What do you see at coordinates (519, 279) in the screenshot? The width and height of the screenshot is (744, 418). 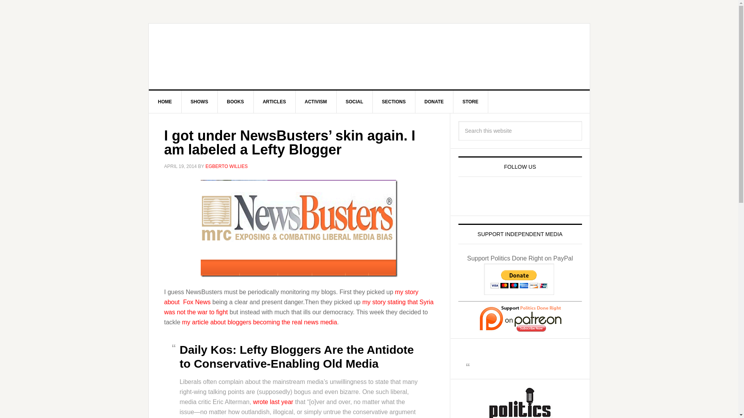 I see `PayPal - The safer, easier way to pay online!` at bounding box center [519, 279].